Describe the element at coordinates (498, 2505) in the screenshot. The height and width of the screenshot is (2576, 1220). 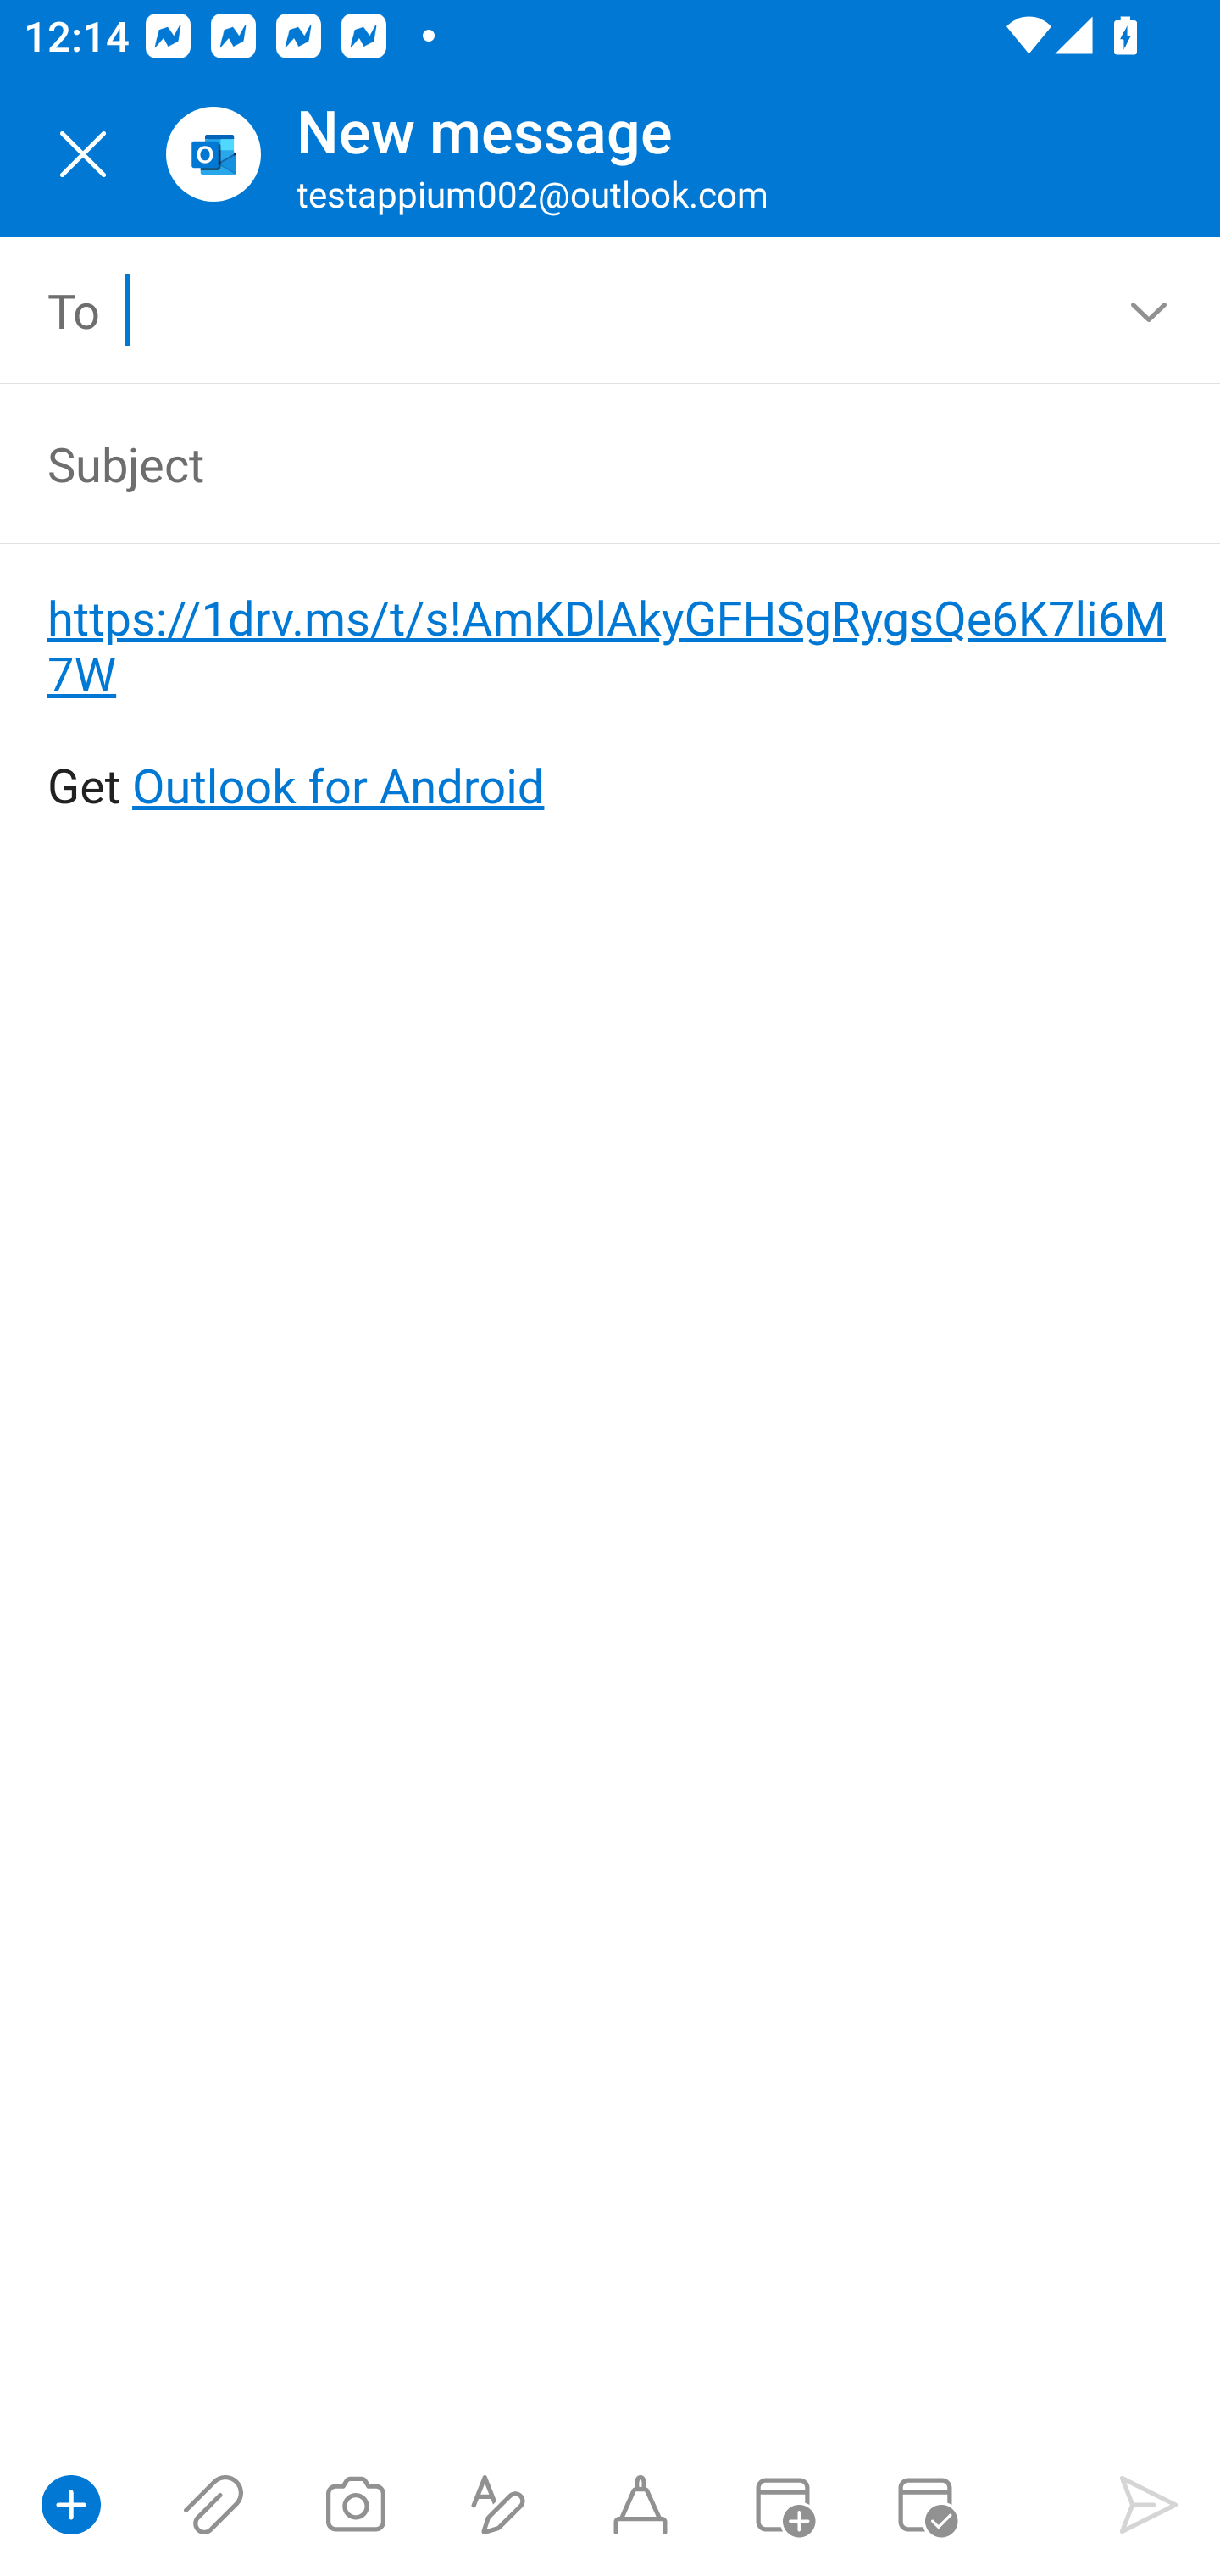
I see `Show formatting options` at that location.